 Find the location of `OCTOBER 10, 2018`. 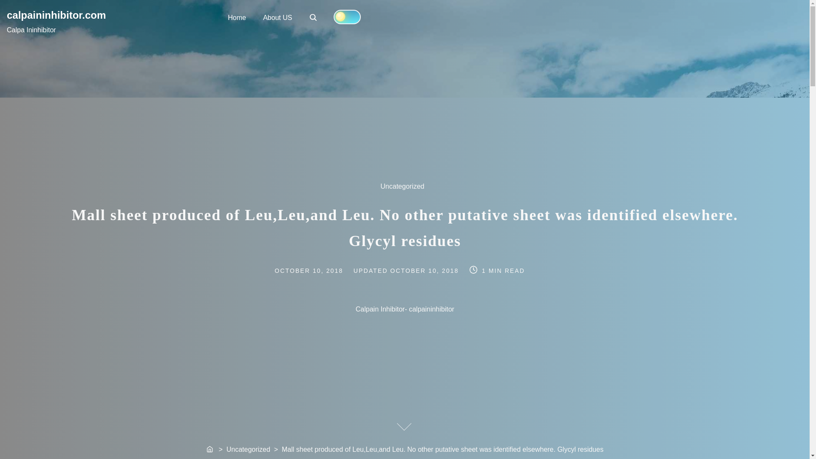

OCTOBER 10, 2018 is located at coordinates (237, 17).